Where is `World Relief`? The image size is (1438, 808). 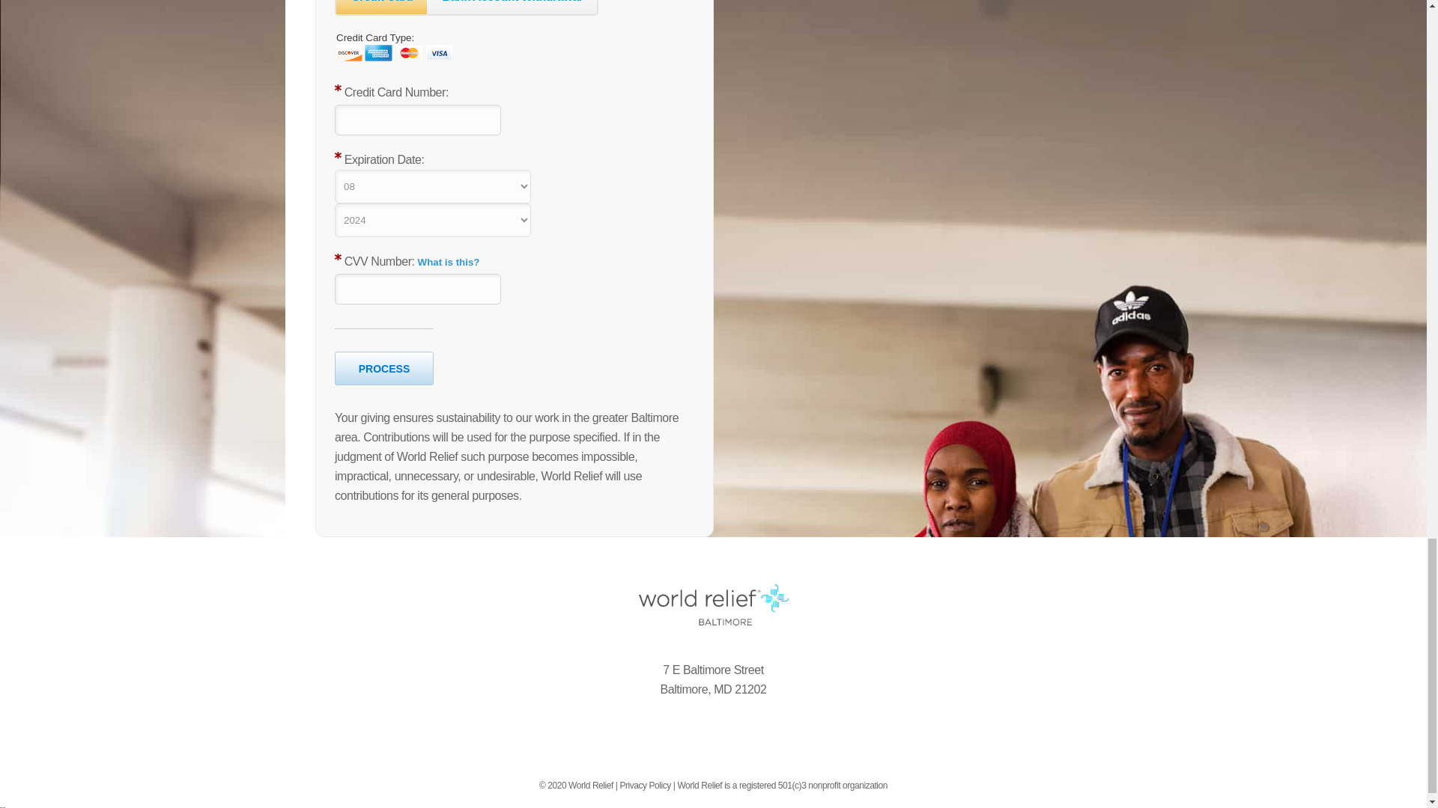
World Relief is located at coordinates (713, 605).